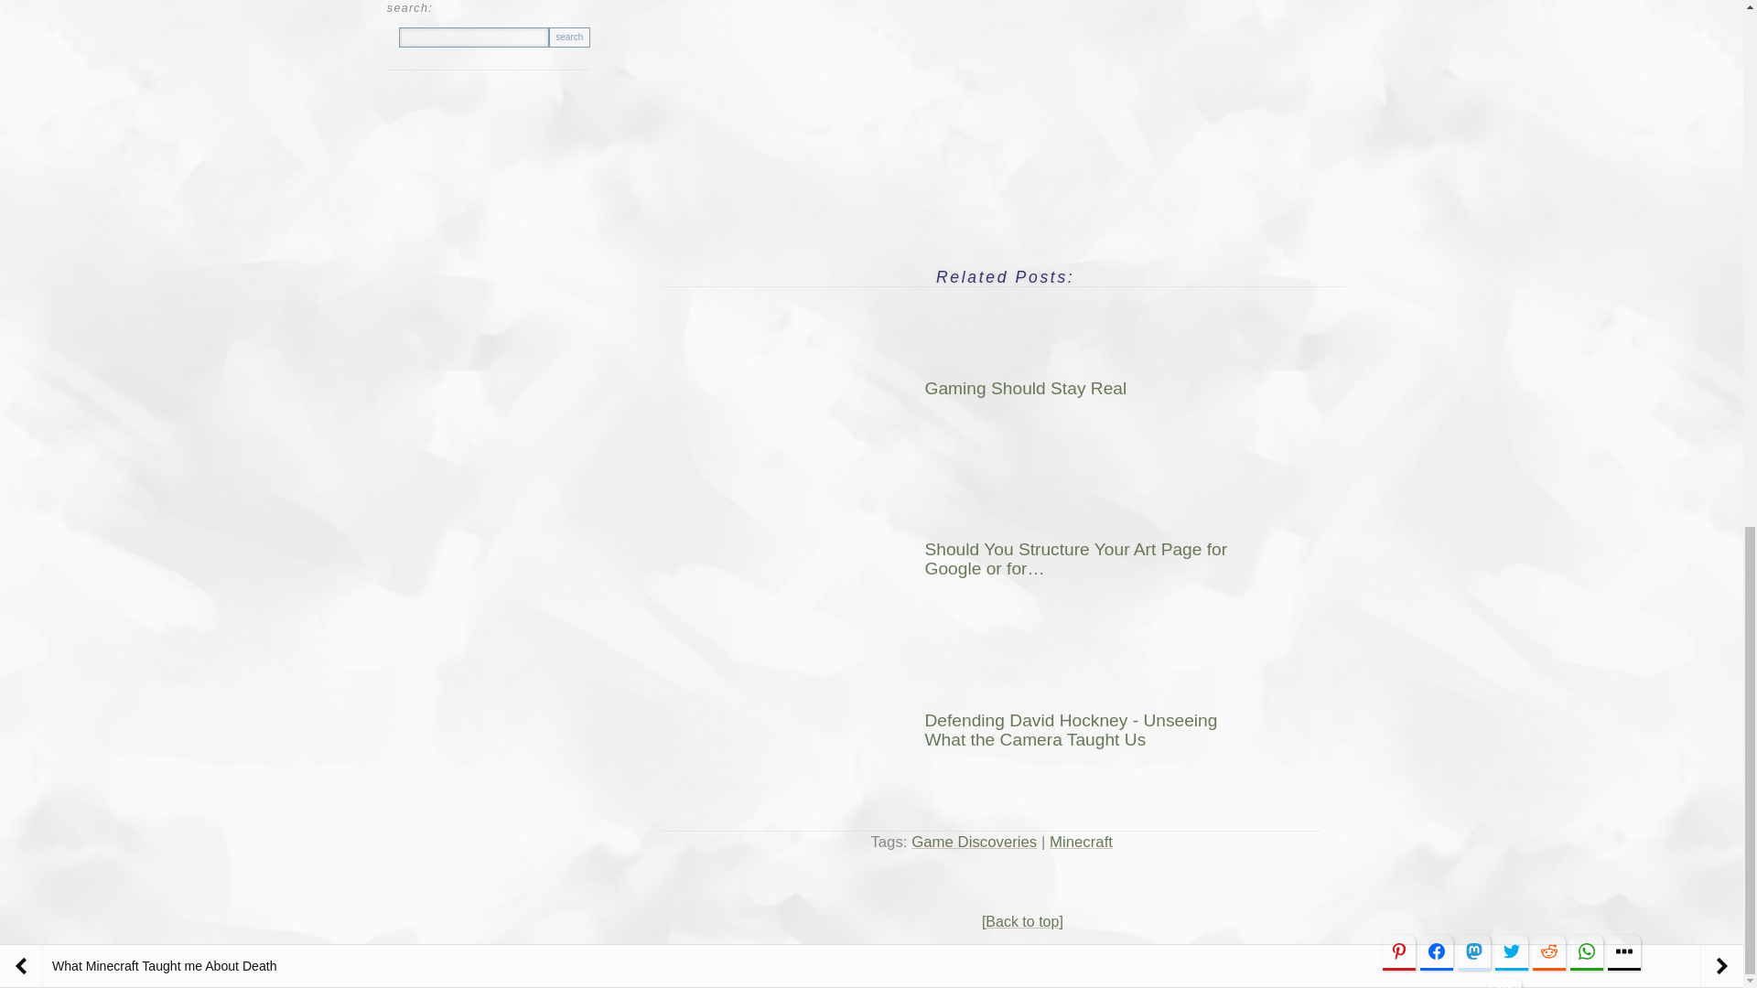 The width and height of the screenshot is (1757, 988). I want to click on Gaming Should Stay Real, so click(1012, 388).